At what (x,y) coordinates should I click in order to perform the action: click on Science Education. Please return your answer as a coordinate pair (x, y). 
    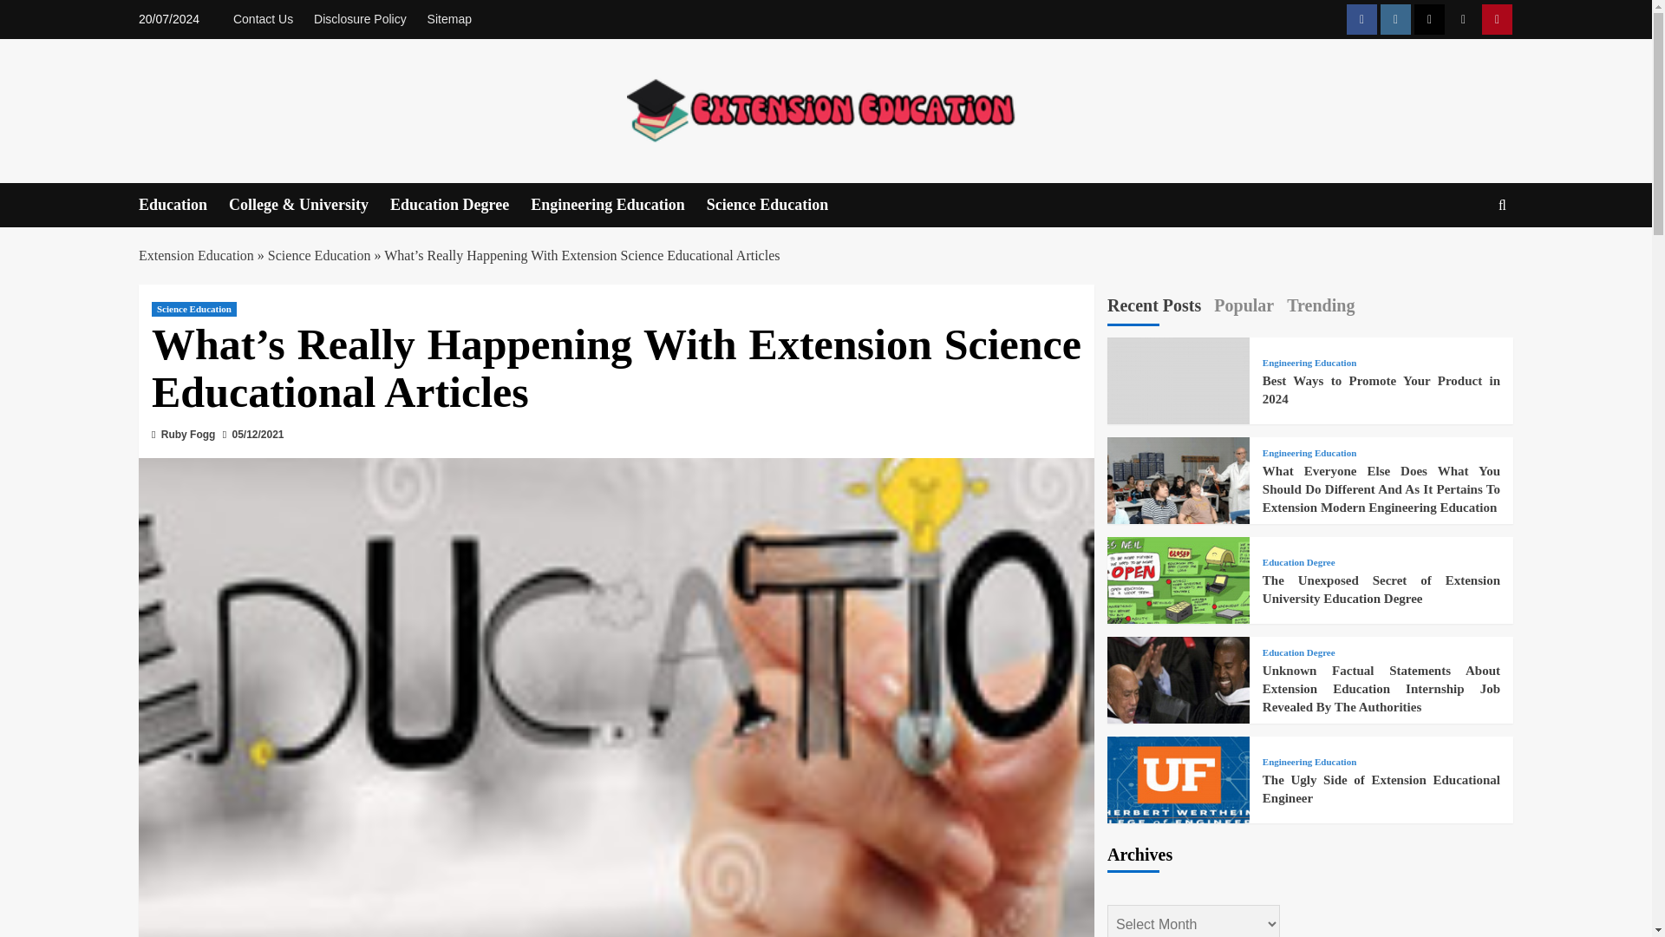
    Looking at the image, I should click on (193, 309).